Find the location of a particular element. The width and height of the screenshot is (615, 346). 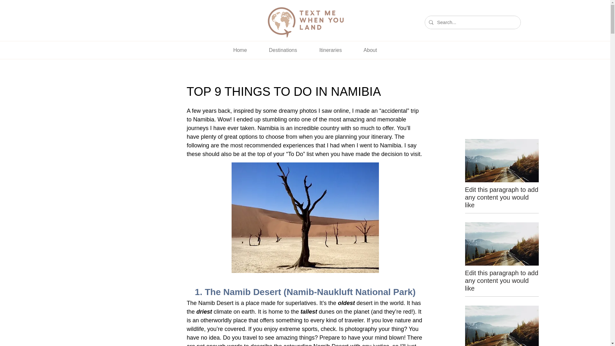

About is located at coordinates (370, 50).